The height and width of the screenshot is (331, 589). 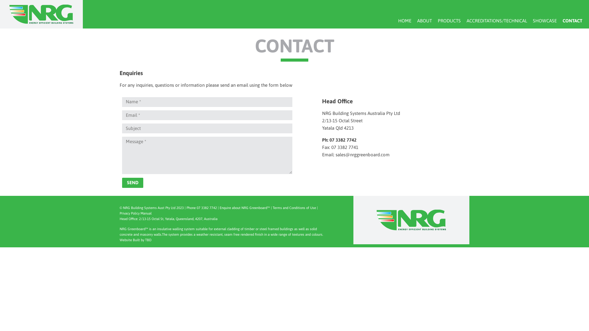 What do you see at coordinates (294, 208) in the screenshot?
I see `Terms and Conditions of Use` at bounding box center [294, 208].